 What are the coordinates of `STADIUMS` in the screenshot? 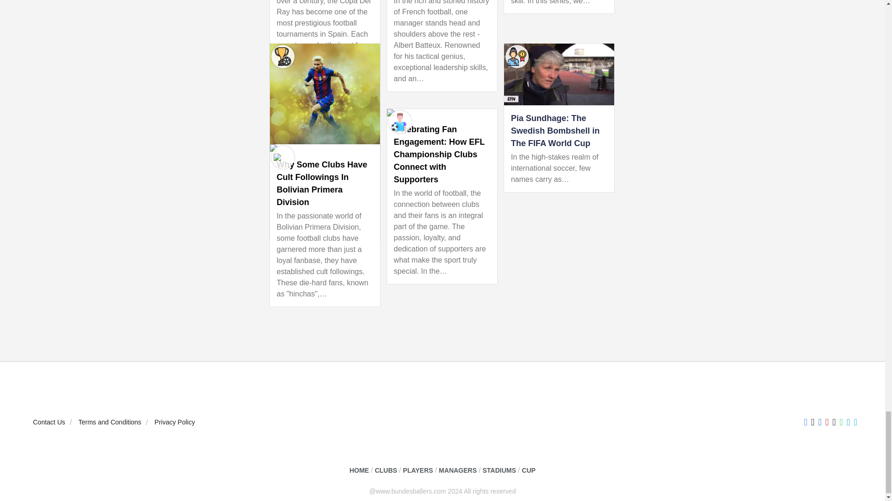 It's located at (499, 470).